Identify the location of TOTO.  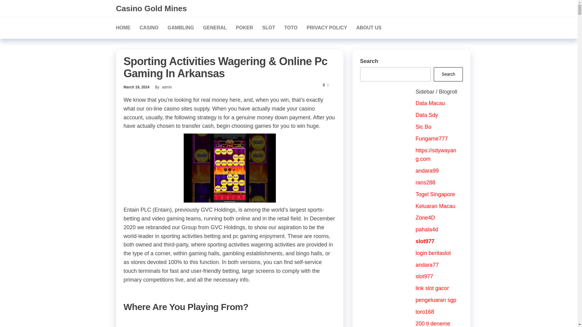
(291, 28).